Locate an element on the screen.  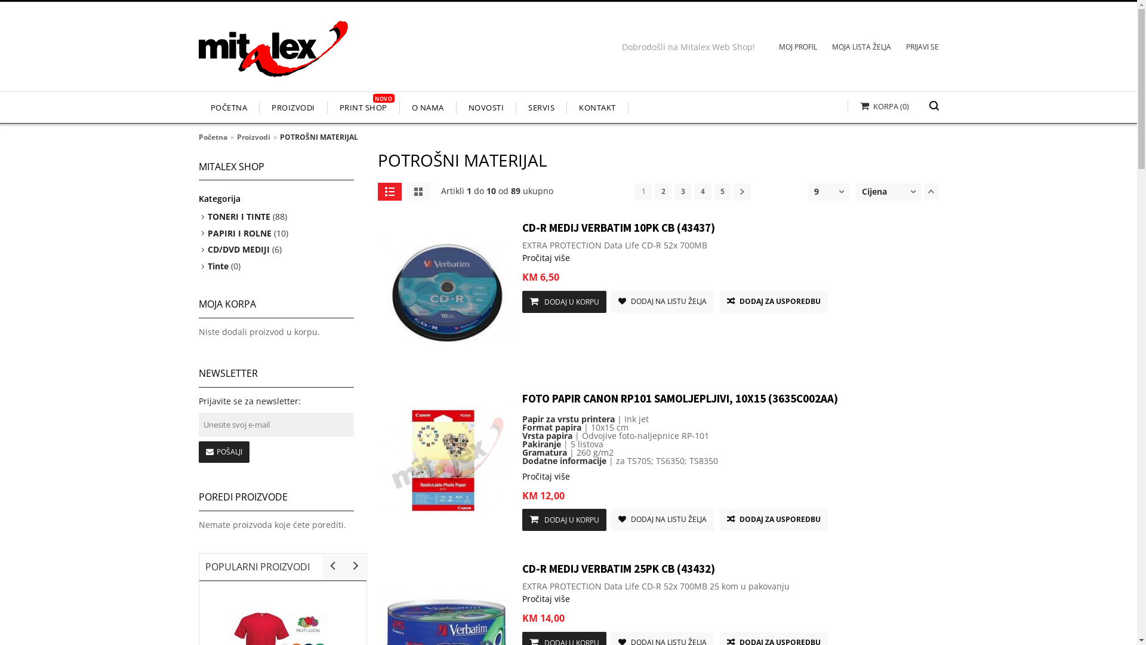
9 is located at coordinates (817, 191).